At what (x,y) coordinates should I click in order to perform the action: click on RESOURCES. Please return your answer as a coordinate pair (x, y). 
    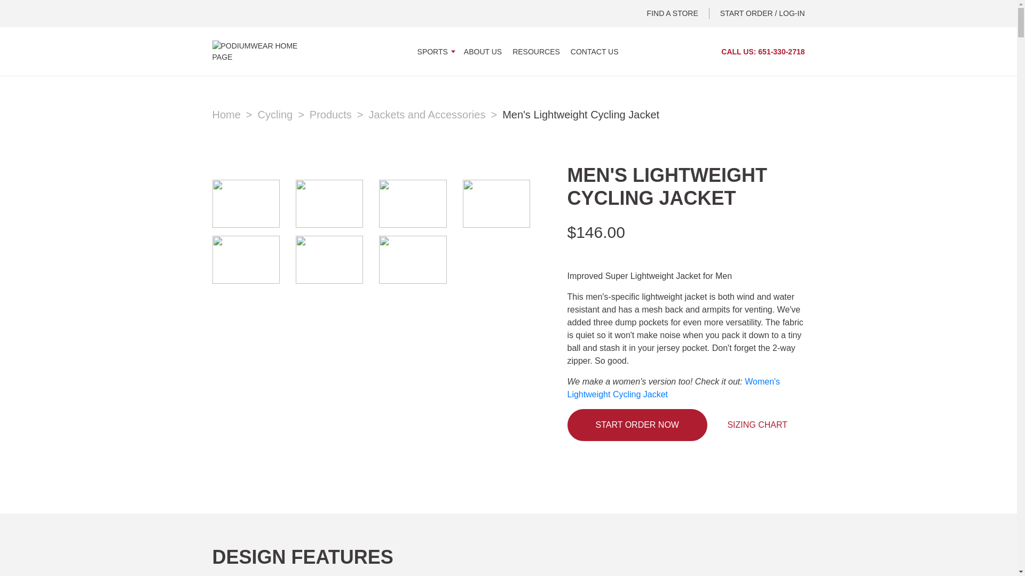
    Looking at the image, I should click on (536, 51).